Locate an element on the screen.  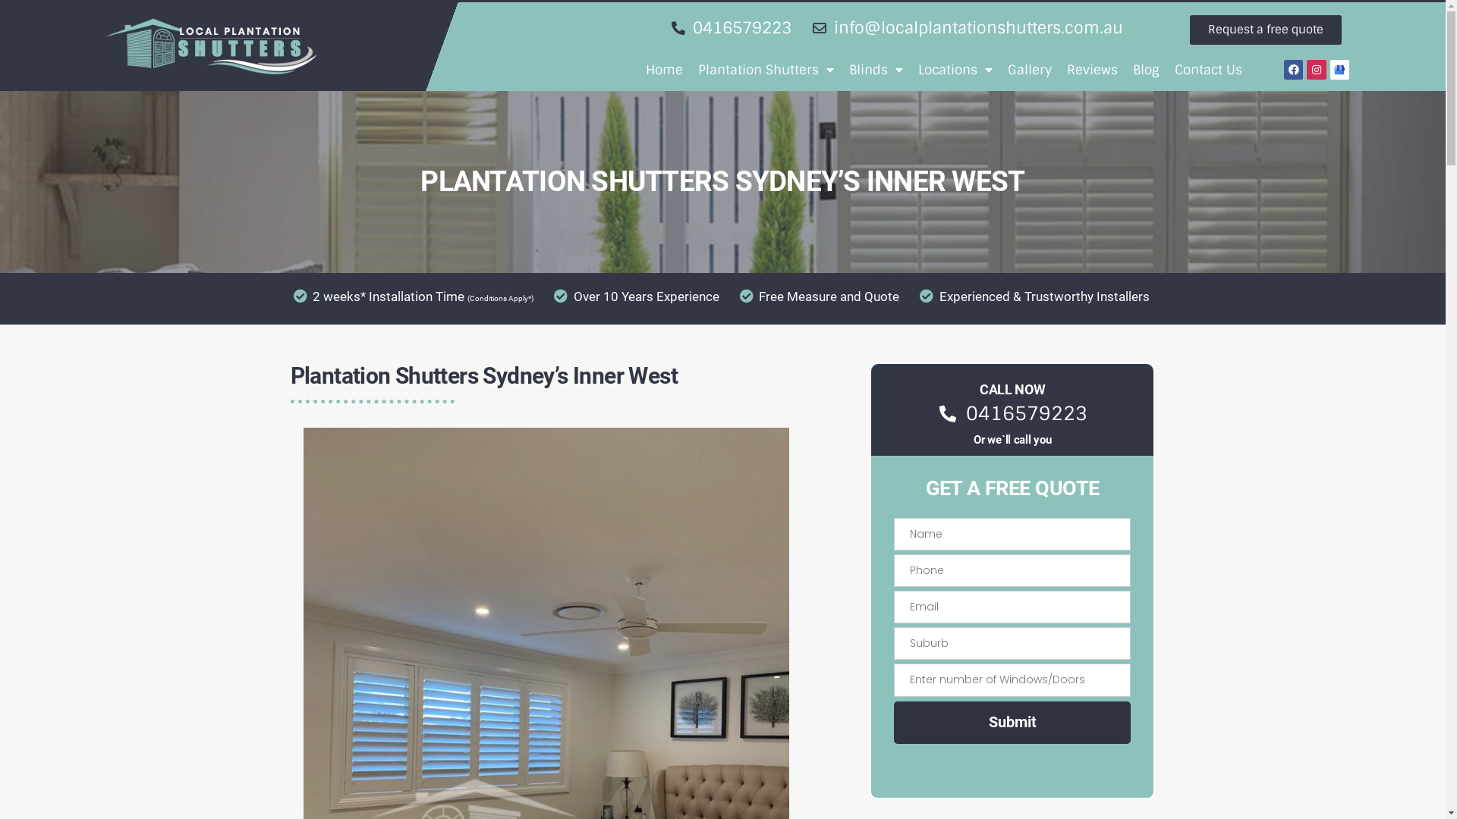
Blog is located at coordinates (1146, 70).